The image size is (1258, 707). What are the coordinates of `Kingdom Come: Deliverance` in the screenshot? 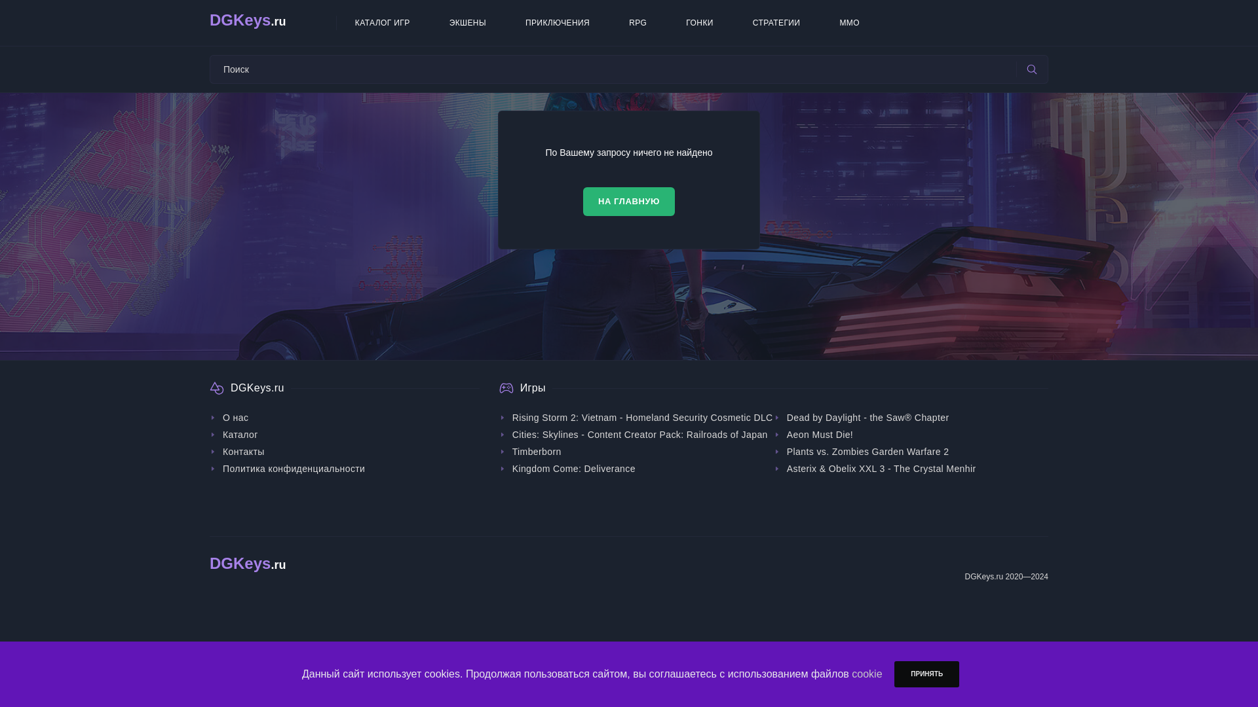 It's located at (567, 469).